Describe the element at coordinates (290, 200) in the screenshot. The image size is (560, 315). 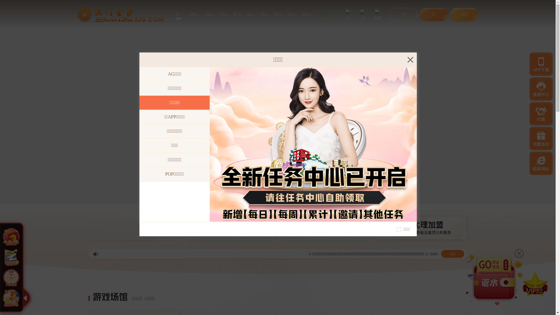
I see `6` at that location.